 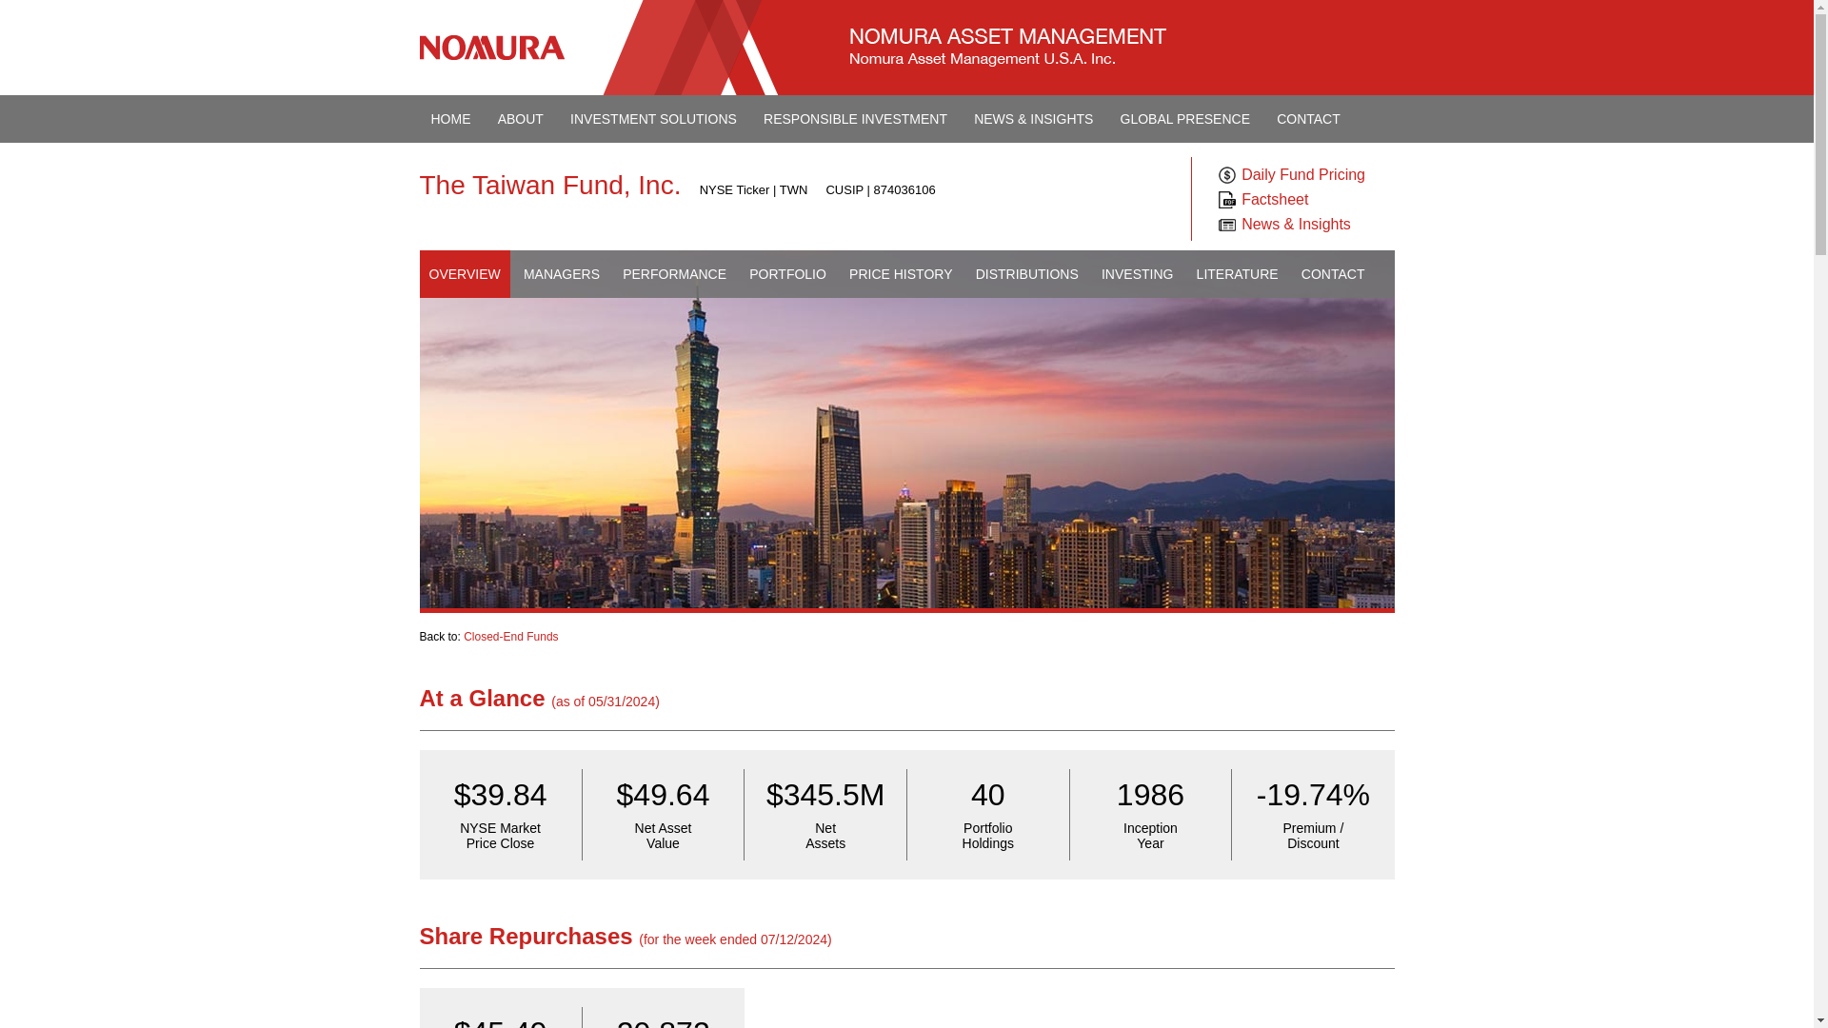 I want to click on GLOBAL PRESENCE, so click(x=1184, y=119).